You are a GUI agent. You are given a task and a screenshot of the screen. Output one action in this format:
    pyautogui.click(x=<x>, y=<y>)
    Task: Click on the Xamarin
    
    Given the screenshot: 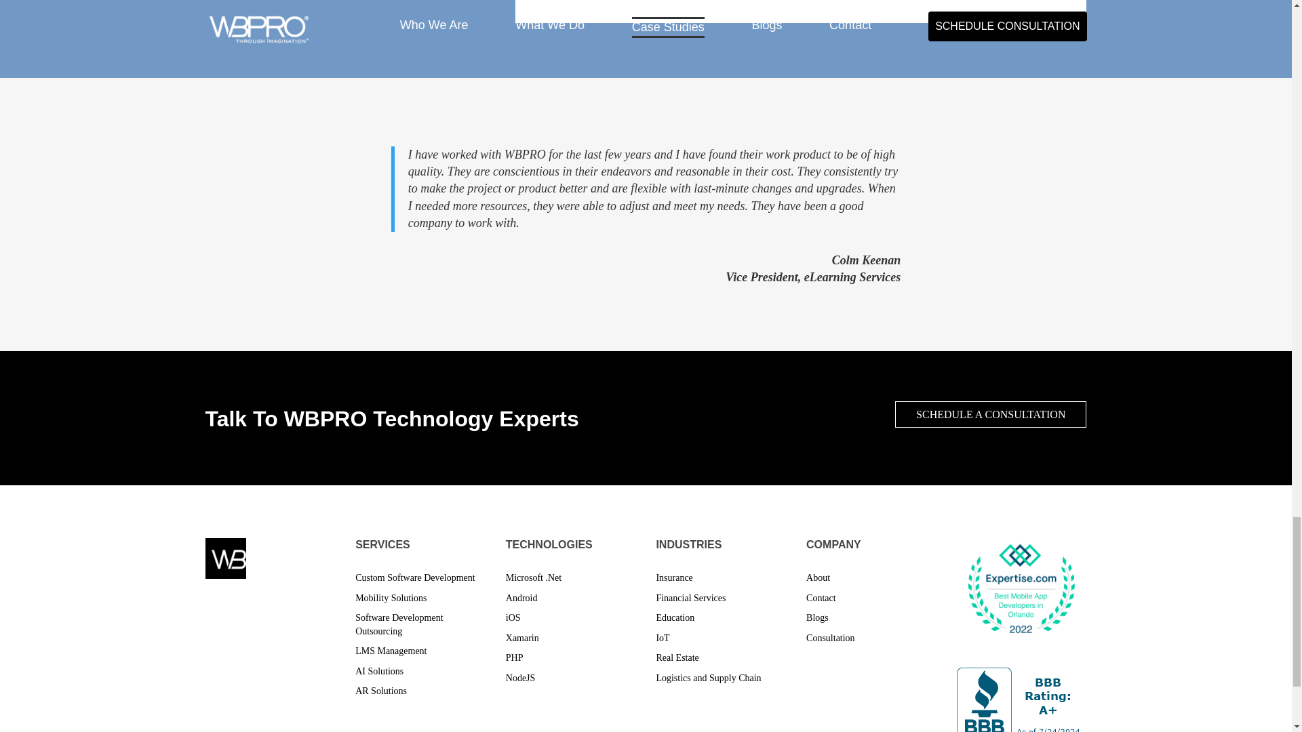 What is the action you would take?
    pyautogui.click(x=522, y=638)
    